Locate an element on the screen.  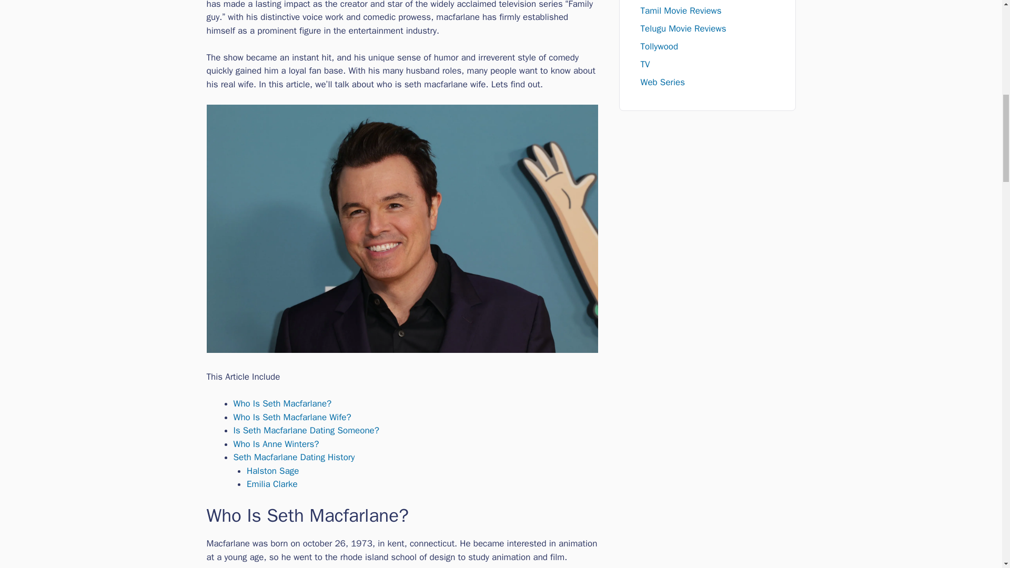
Who Is Seth Macfarlane? is located at coordinates (282, 403).